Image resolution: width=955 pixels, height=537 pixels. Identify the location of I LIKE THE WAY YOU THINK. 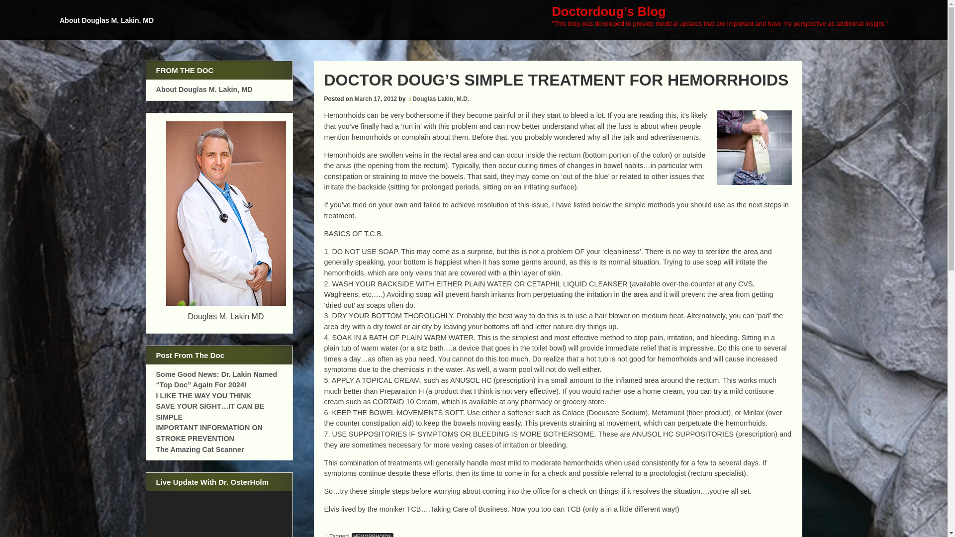
(204, 396).